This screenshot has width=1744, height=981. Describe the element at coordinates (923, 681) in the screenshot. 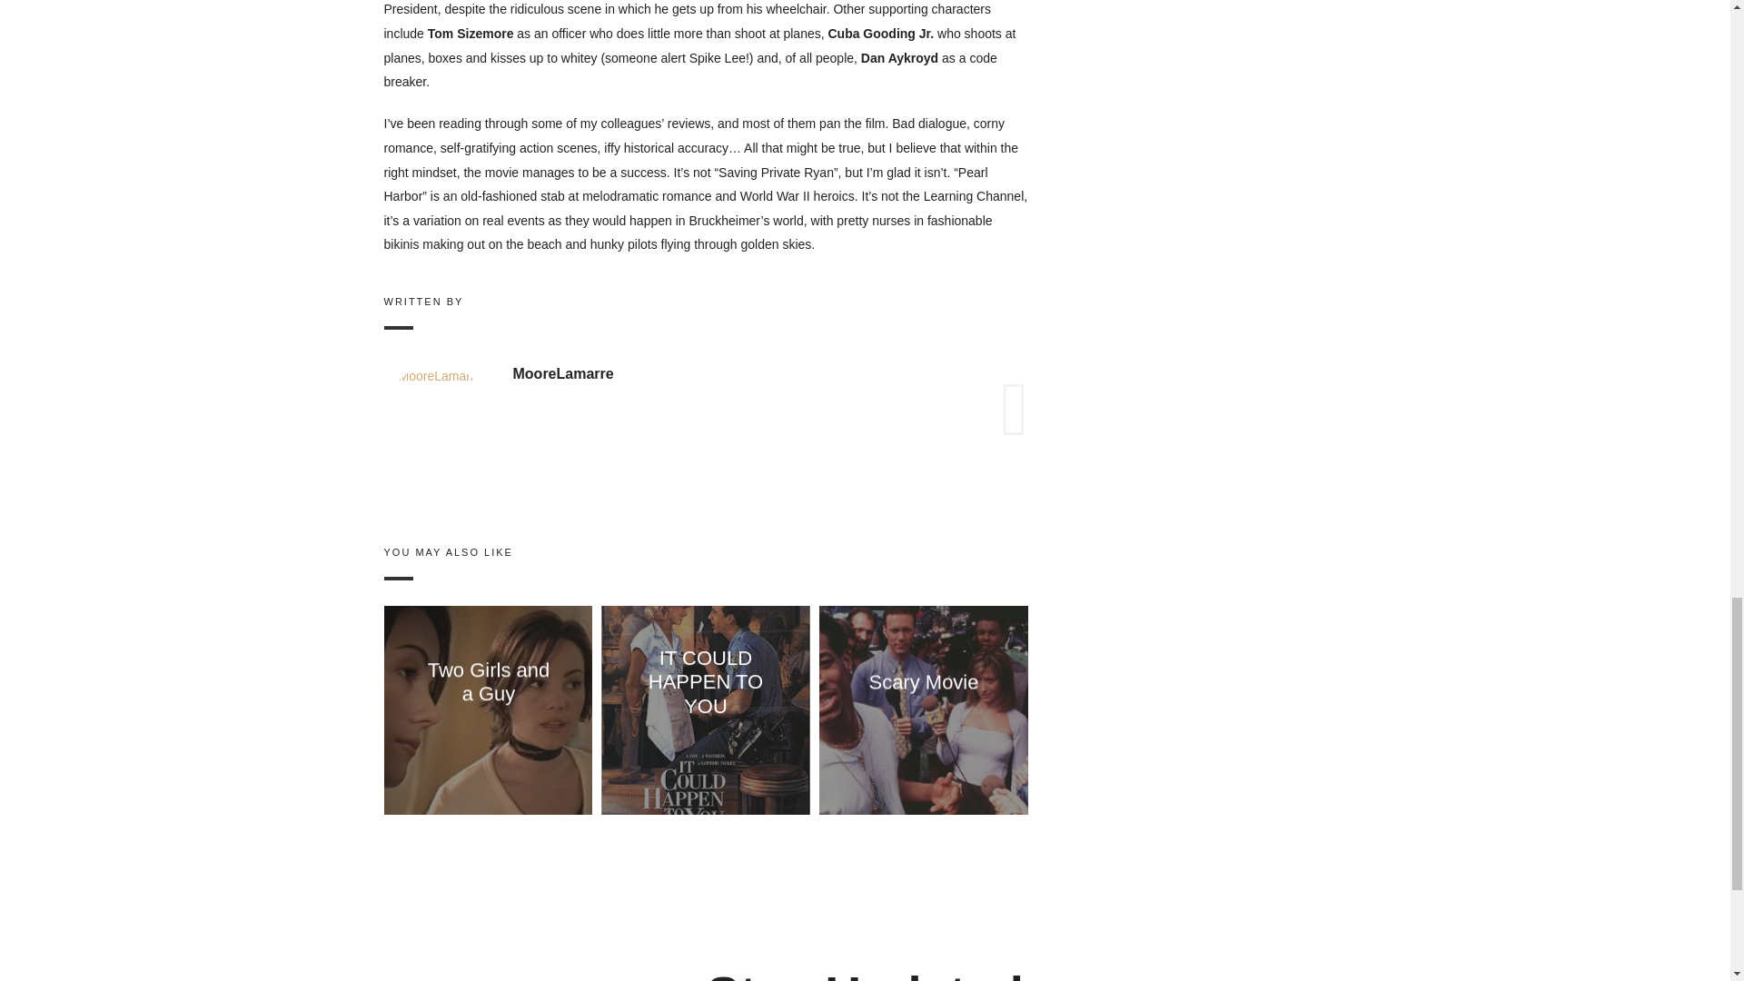

I see `Scary Movie` at that location.